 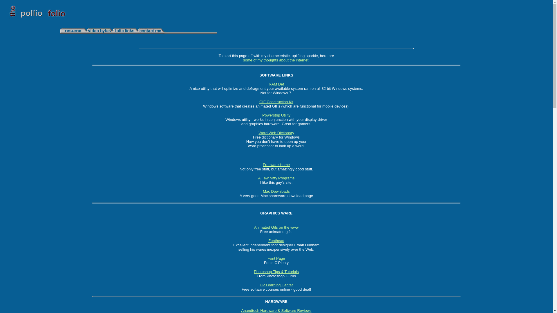 What do you see at coordinates (276, 191) in the screenshot?
I see `Mac Downloads` at bounding box center [276, 191].